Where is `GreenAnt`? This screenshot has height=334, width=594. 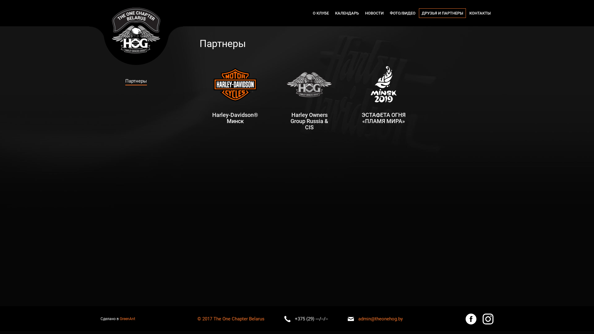 GreenAnt is located at coordinates (127, 319).